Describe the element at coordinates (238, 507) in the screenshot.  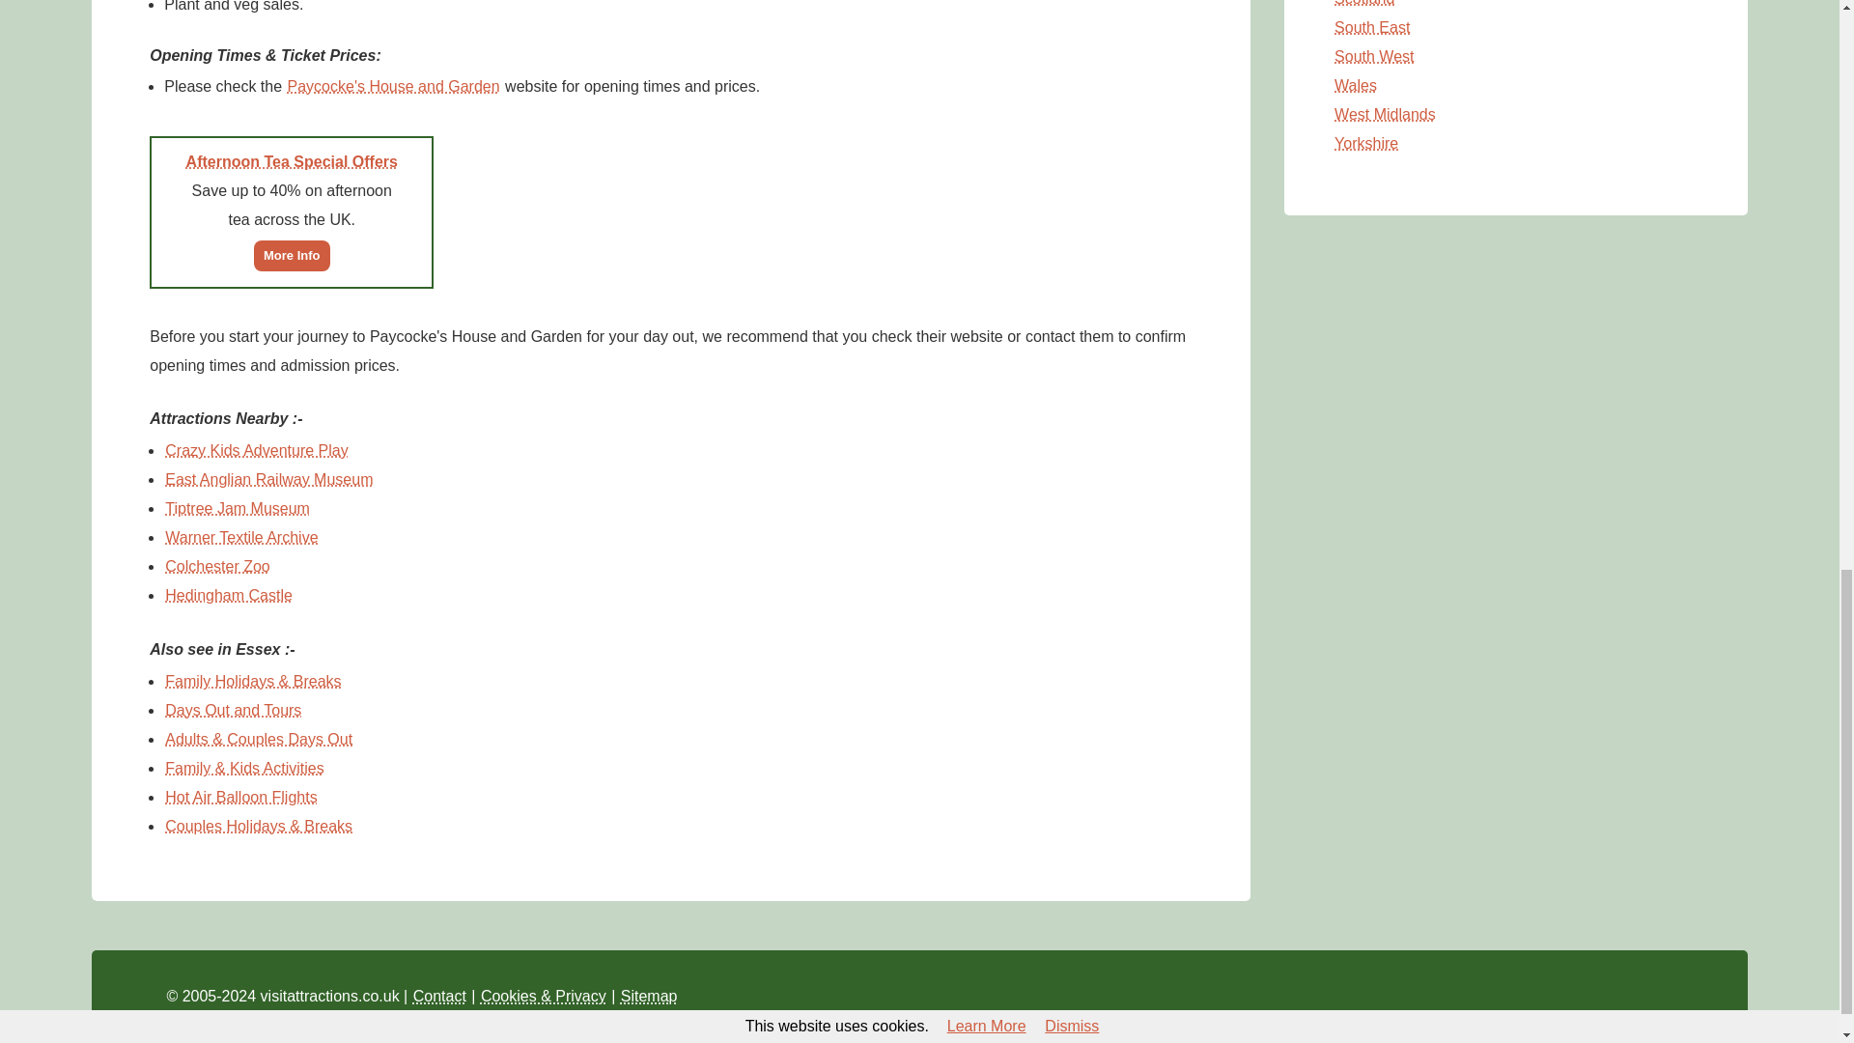
I see `Tiptree Jam Museum` at that location.